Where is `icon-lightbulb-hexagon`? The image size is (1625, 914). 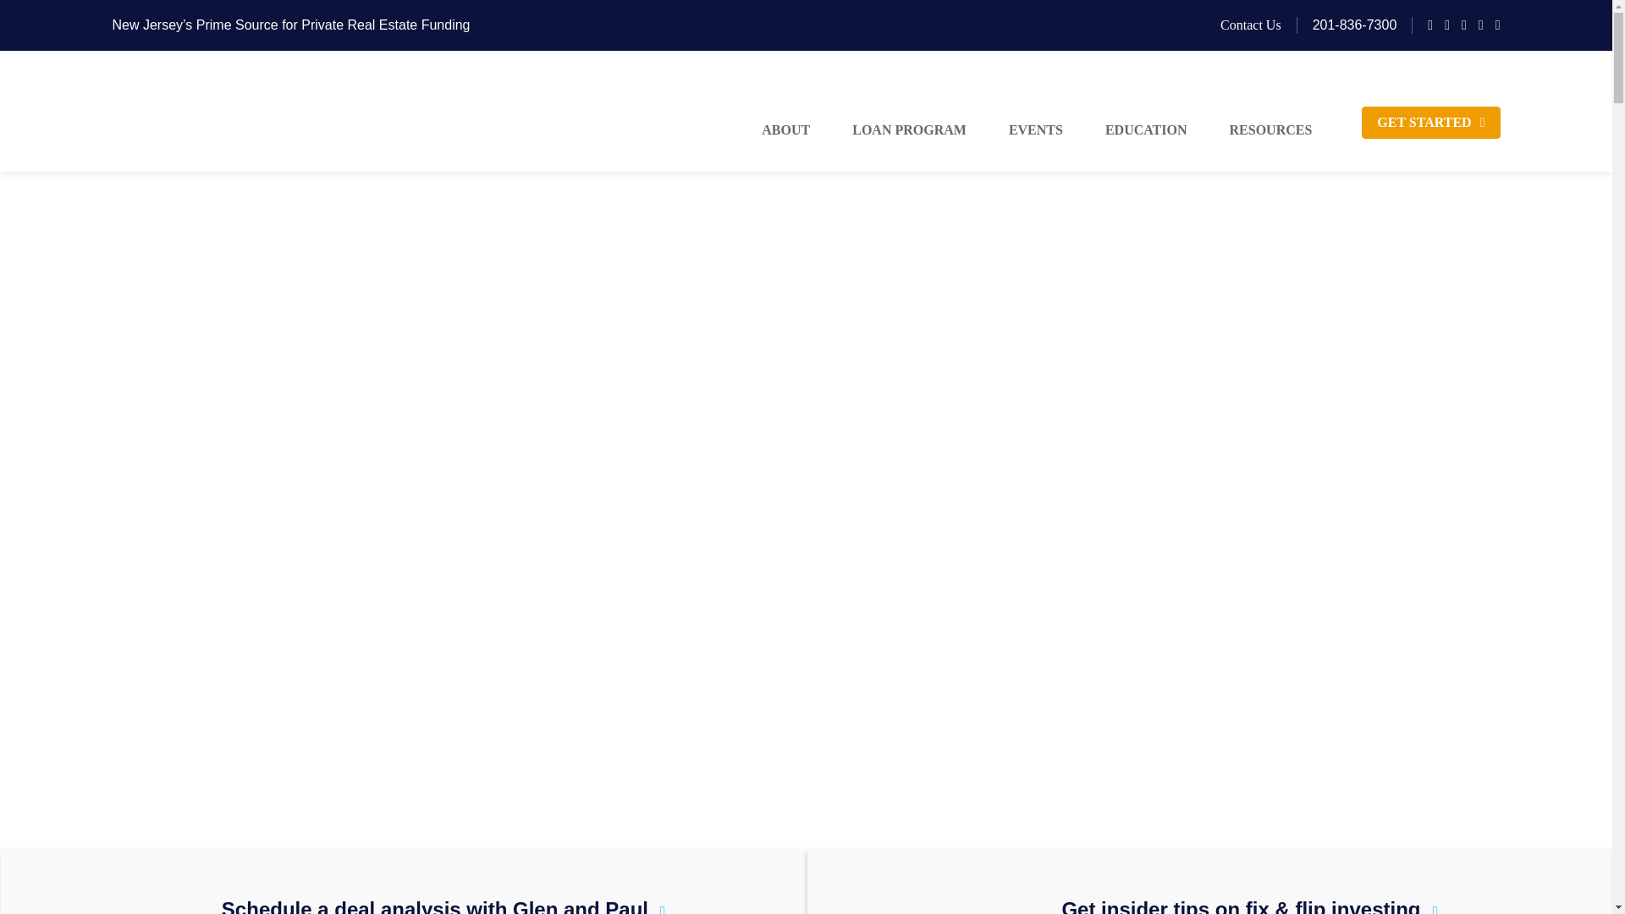
icon-lightbulb-hexagon is located at coordinates (1012, 897).